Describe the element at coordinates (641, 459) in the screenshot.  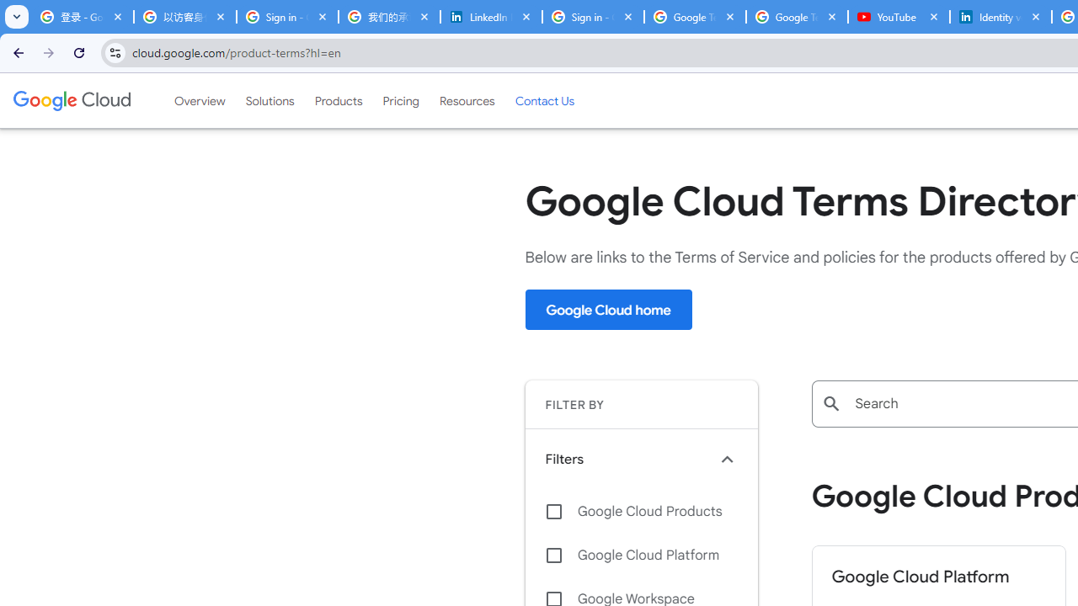
I see `Filters keyboard_arrow_up` at that location.